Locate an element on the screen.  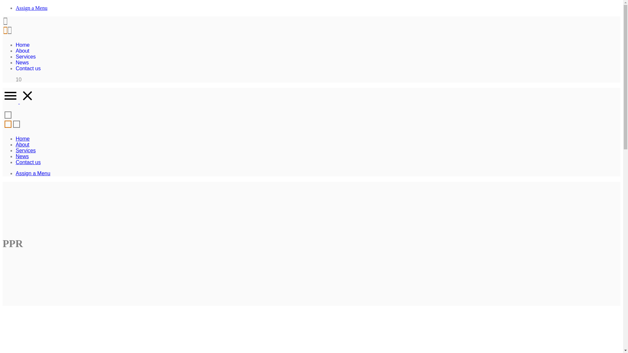
About is located at coordinates (23, 51).